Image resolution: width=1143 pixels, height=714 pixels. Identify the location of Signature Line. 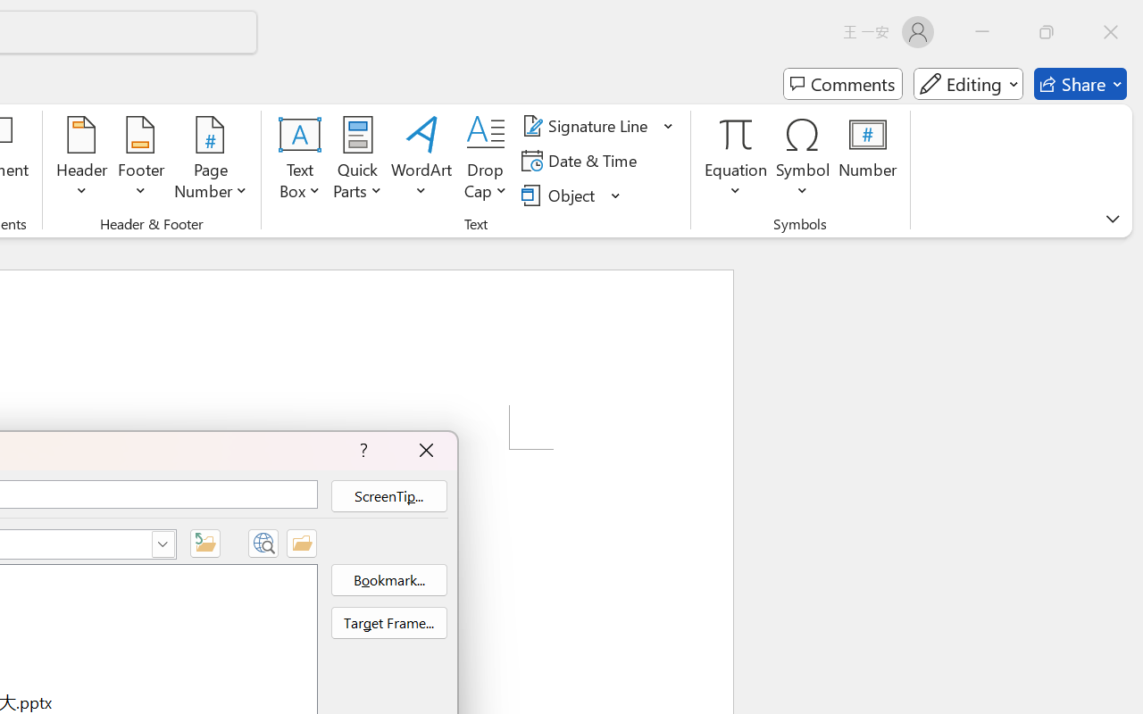
(588, 126).